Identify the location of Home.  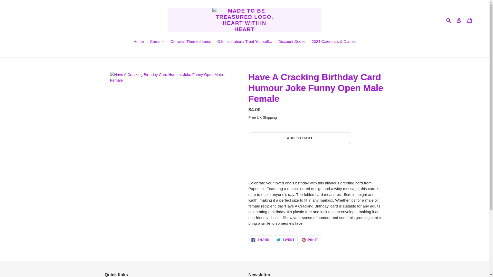
(139, 42).